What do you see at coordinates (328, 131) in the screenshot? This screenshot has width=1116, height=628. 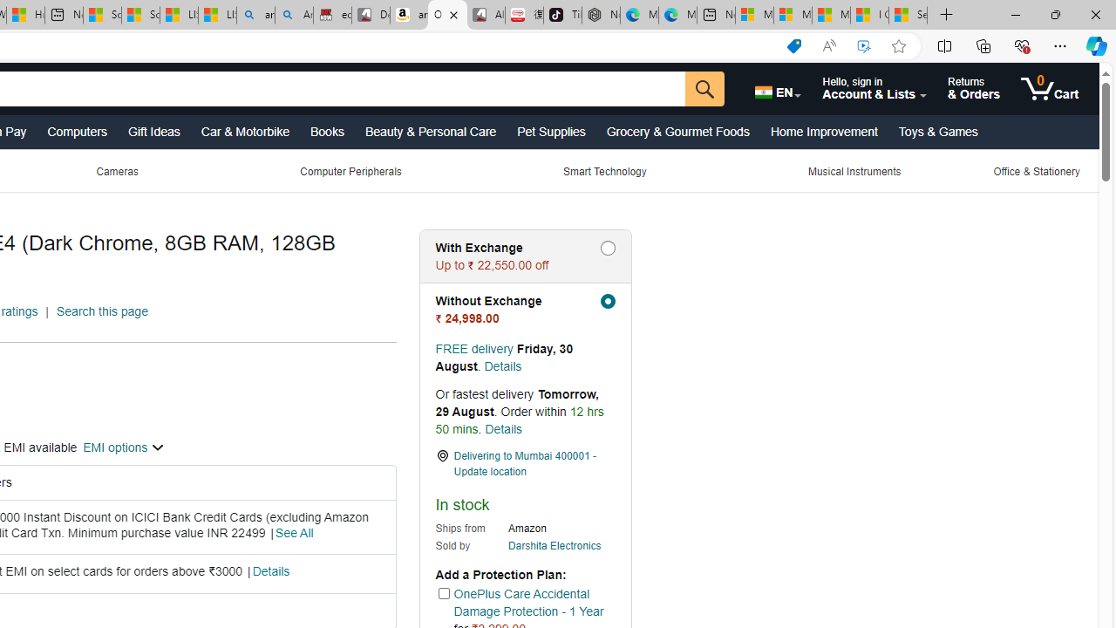 I see `Books` at bounding box center [328, 131].